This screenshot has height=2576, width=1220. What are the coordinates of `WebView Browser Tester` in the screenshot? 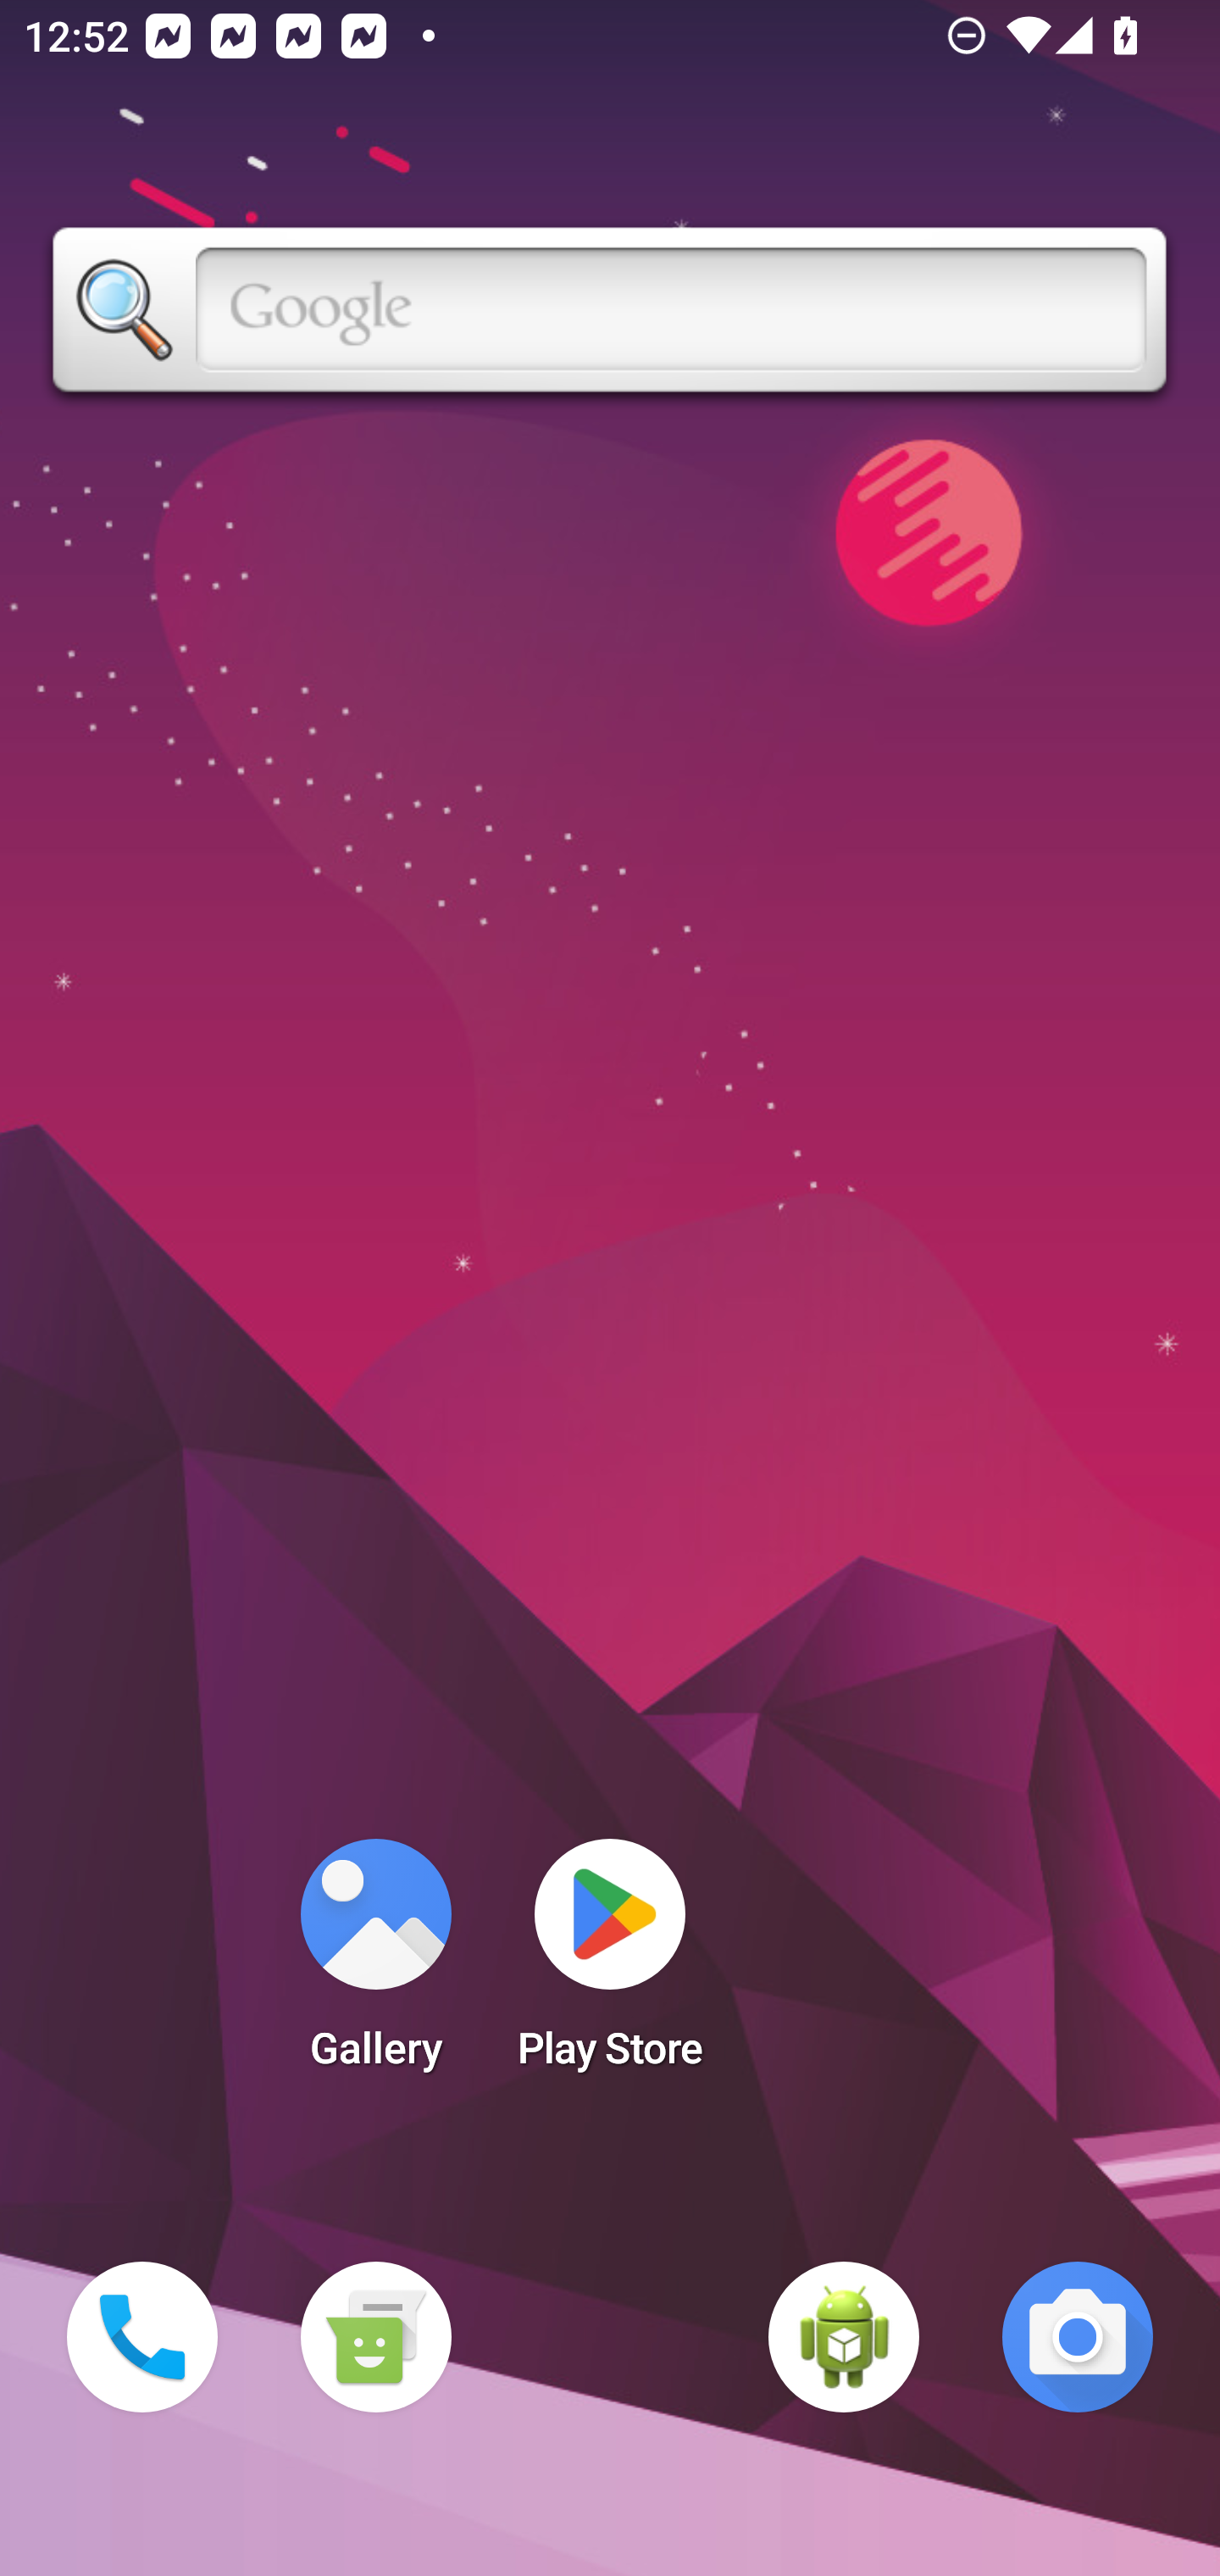 It's located at (844, 2337).